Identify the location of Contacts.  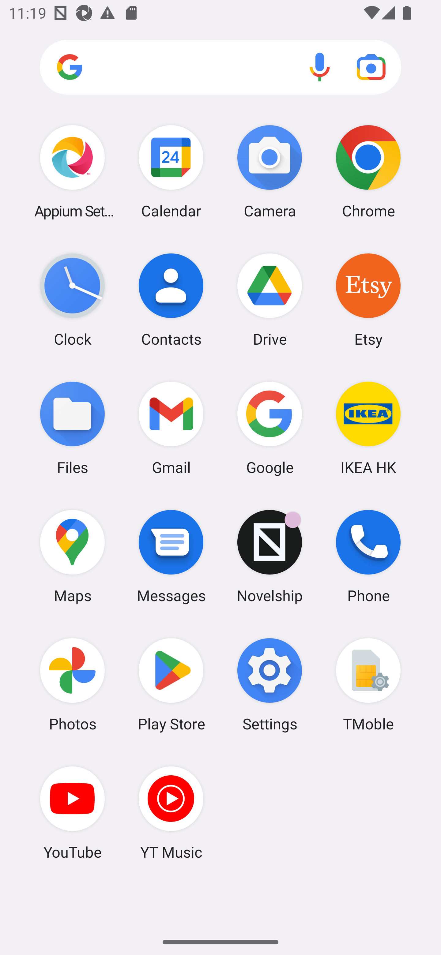
(171, 300).